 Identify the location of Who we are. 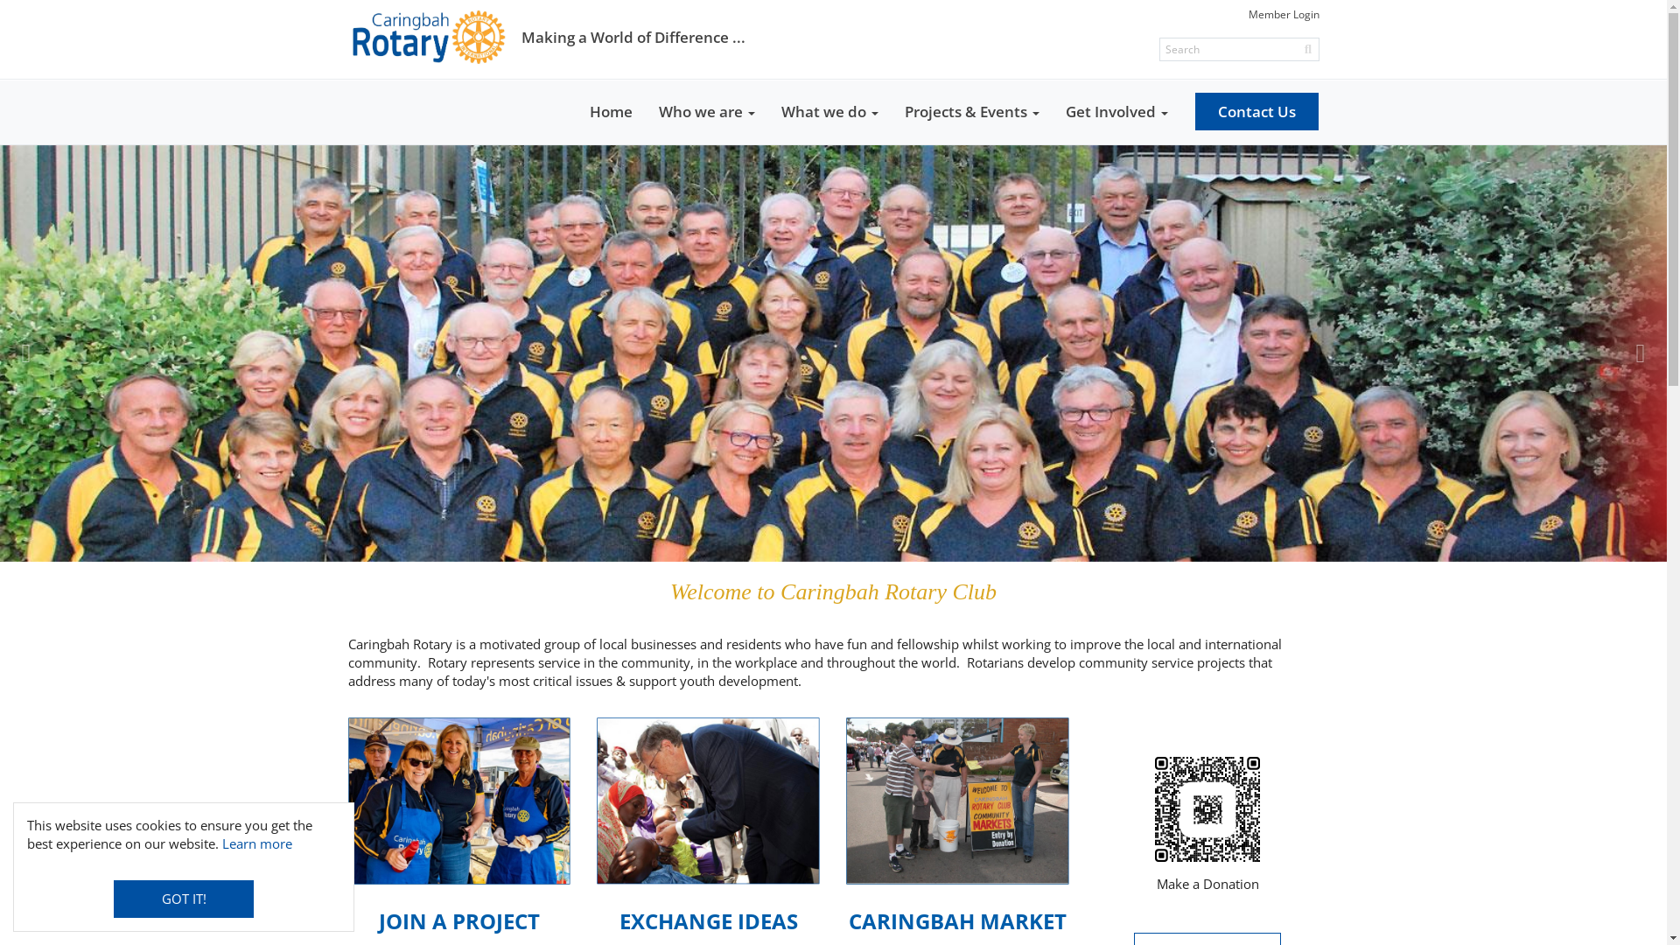
(707, 112).